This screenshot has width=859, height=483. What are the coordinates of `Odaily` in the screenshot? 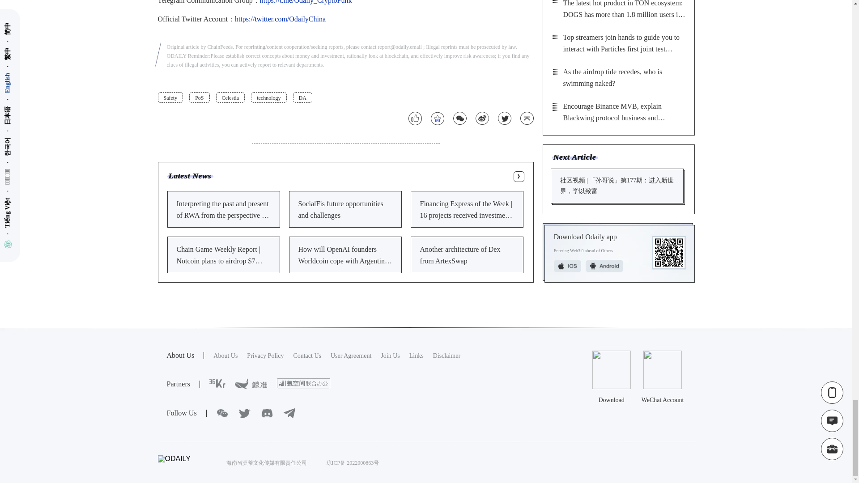 It's located at (416, 356).